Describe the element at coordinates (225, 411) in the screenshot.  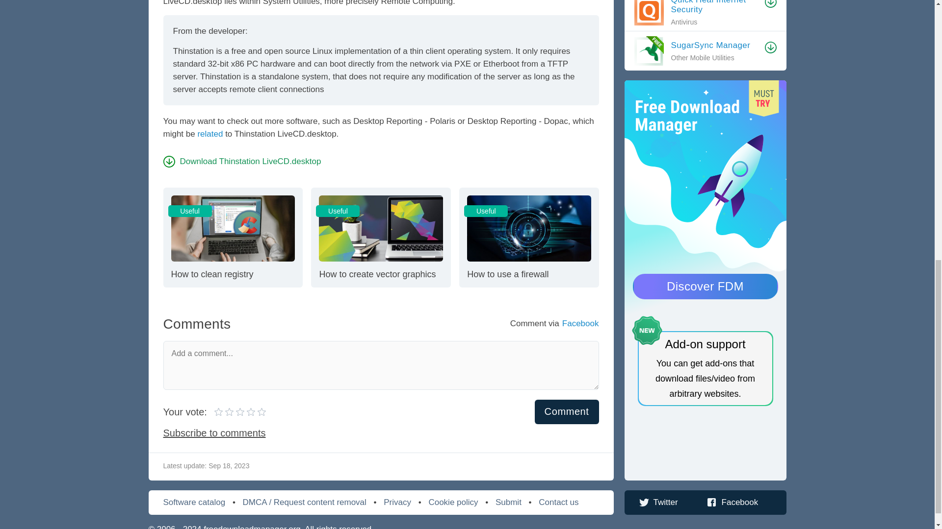
I see `3` at that location.